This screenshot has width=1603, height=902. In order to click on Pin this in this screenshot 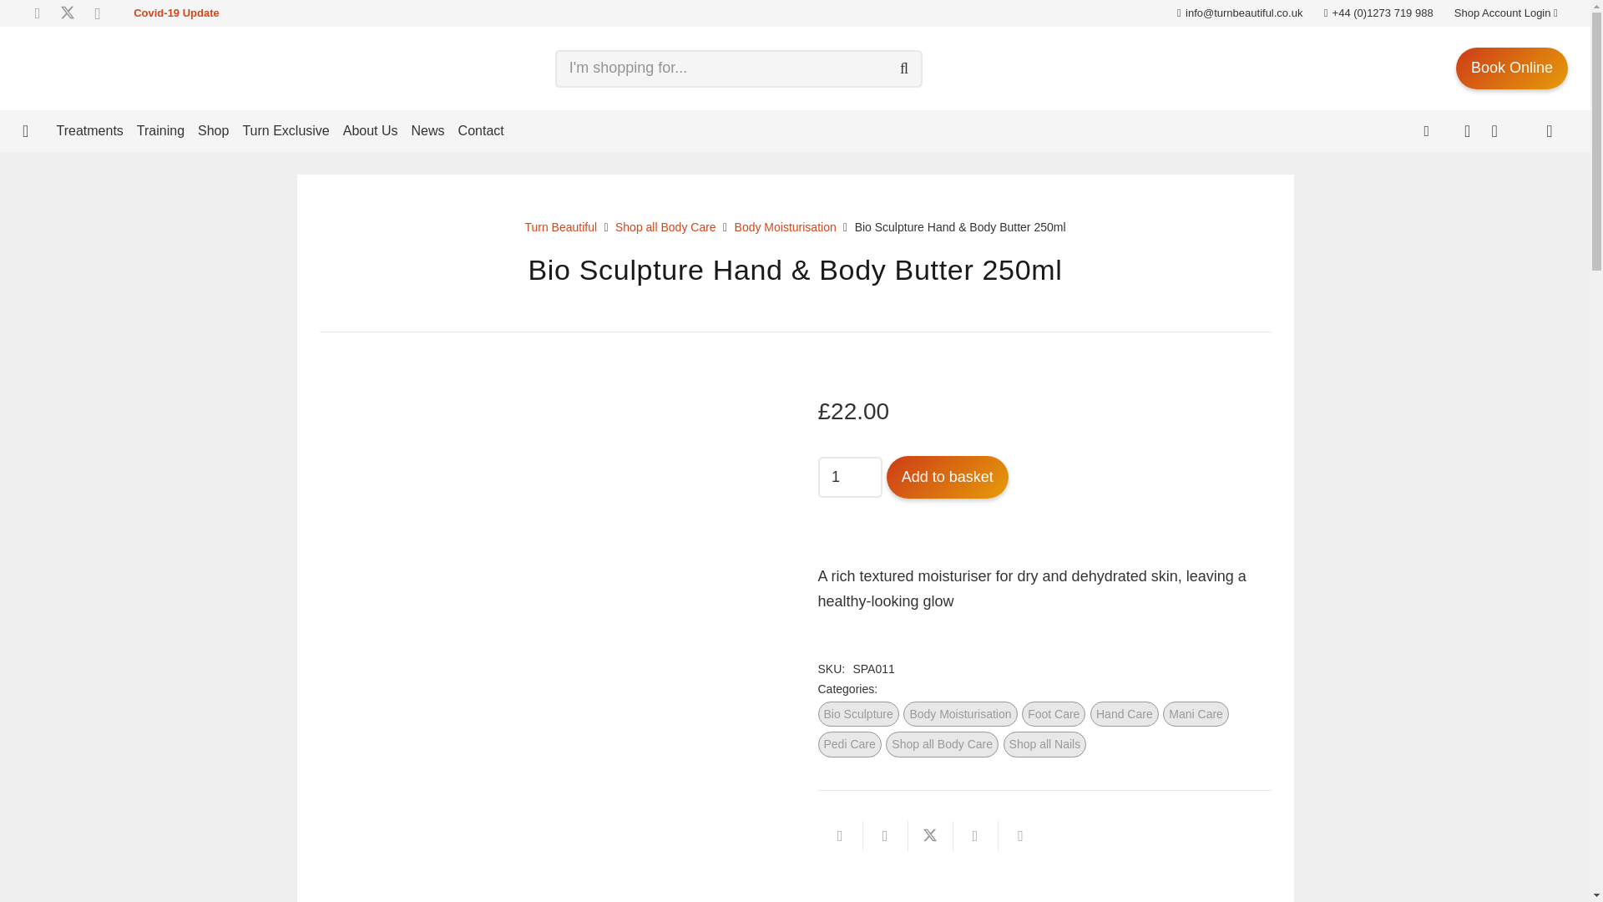, I will do `click(976, 835)`.